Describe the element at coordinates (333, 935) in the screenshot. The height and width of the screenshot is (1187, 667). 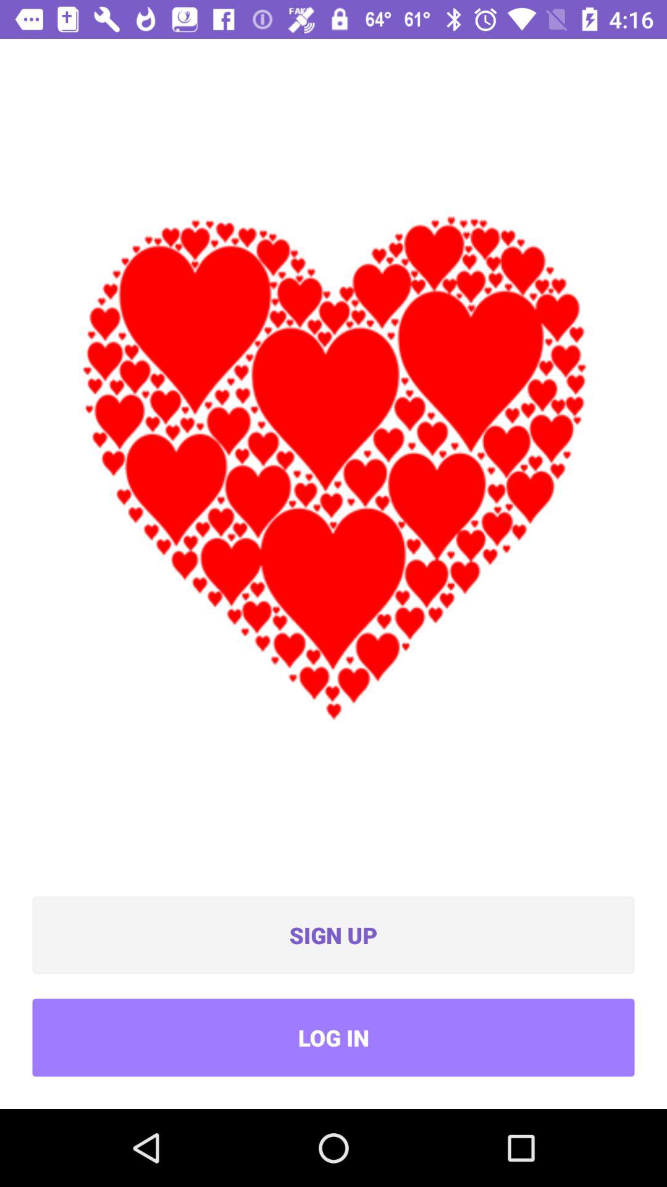
I see `click the sign up item` at that location.